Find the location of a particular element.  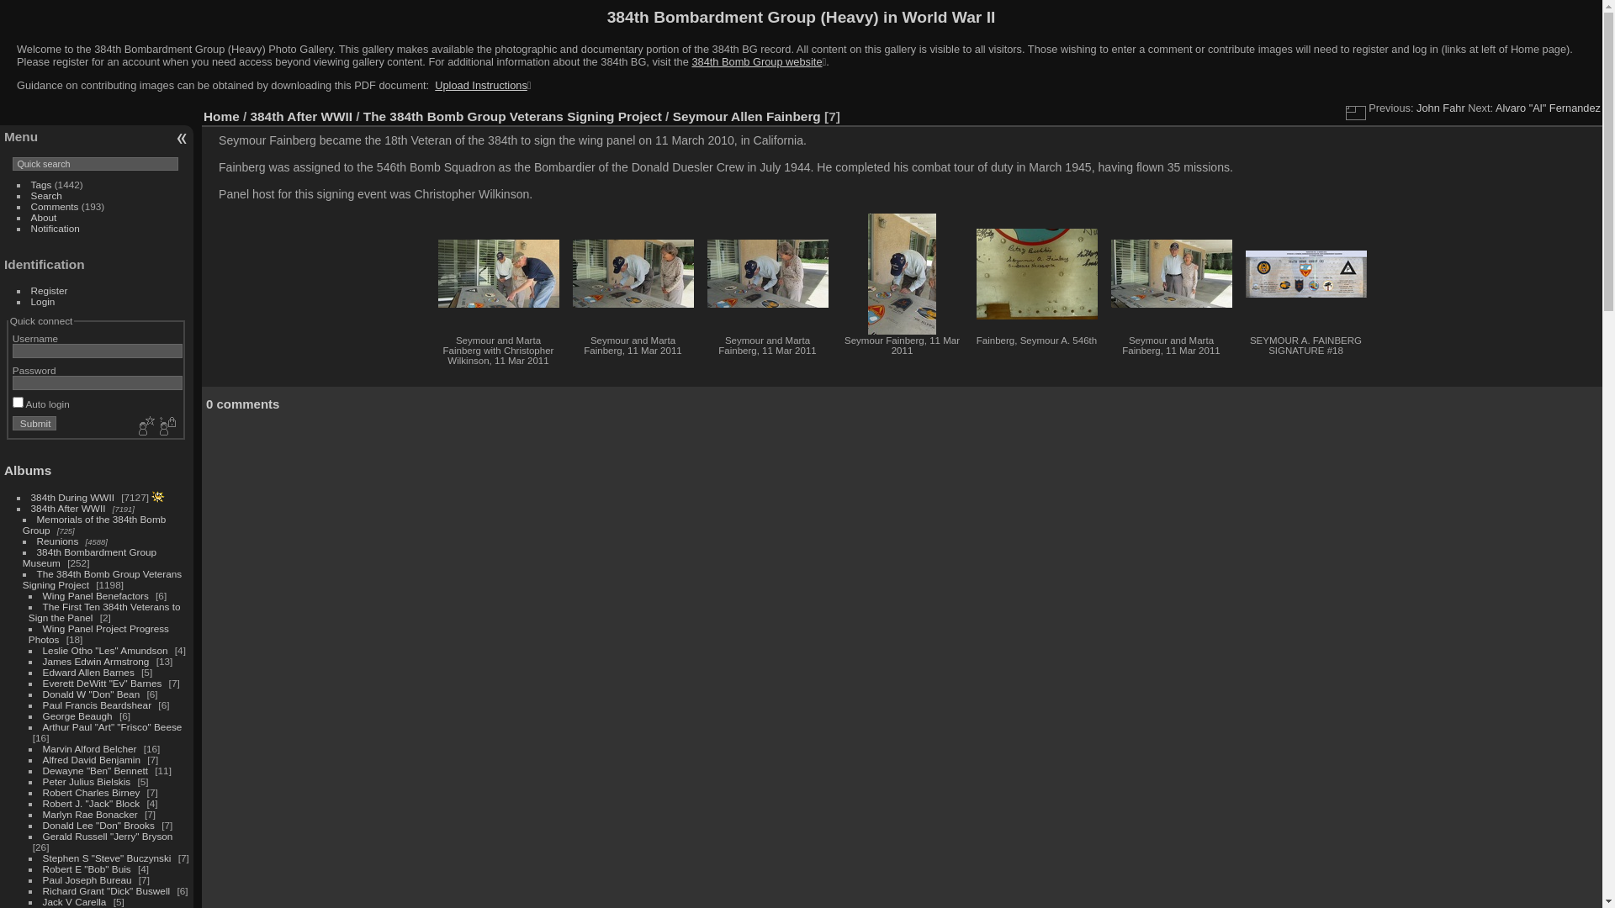

Donald W "Don" Bean is located at coordinates (92, 694).